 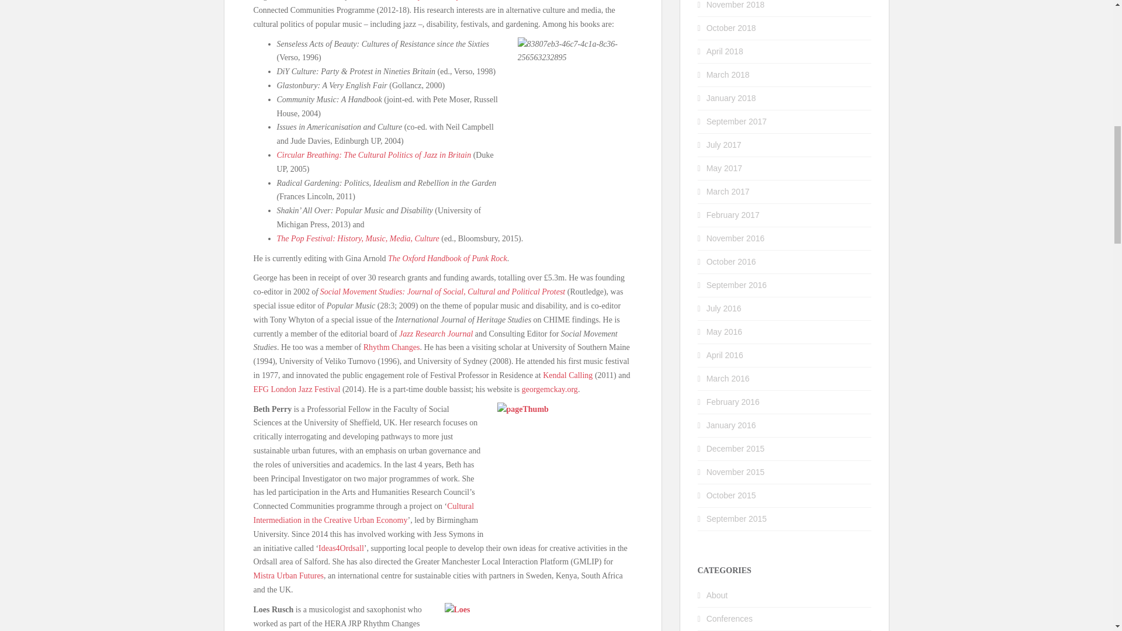 What do you see at coordinates (358, 238) in the screenshot?
I see `The Pop Festival: History, Music, Media, Culture` at bounding box center [358, 238].